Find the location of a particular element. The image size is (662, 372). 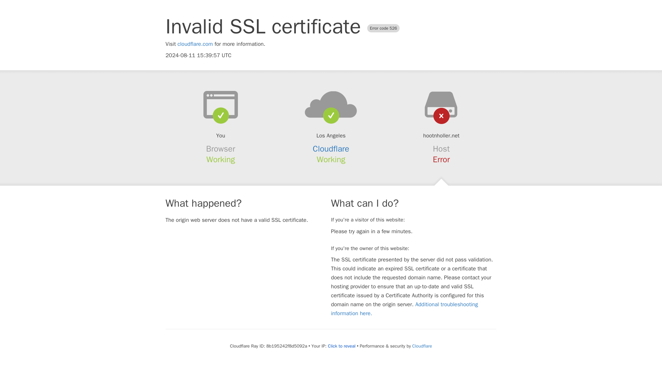

Cloudflare is located at coordinates (331, 149).